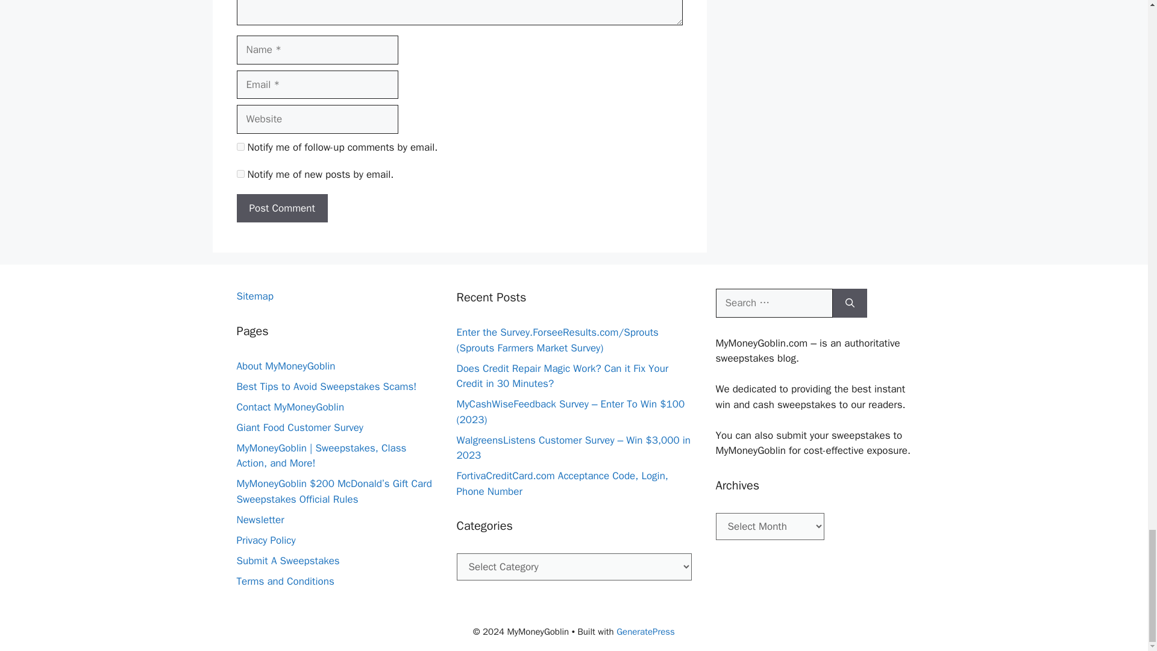 The width and height of the screenshot is (1157, 651). What do you see at coordinates (326, 386) in the screenshot?
I see `Best Tips to Avoid Sweepstakes Scams!` at bounding box center [326, 386].